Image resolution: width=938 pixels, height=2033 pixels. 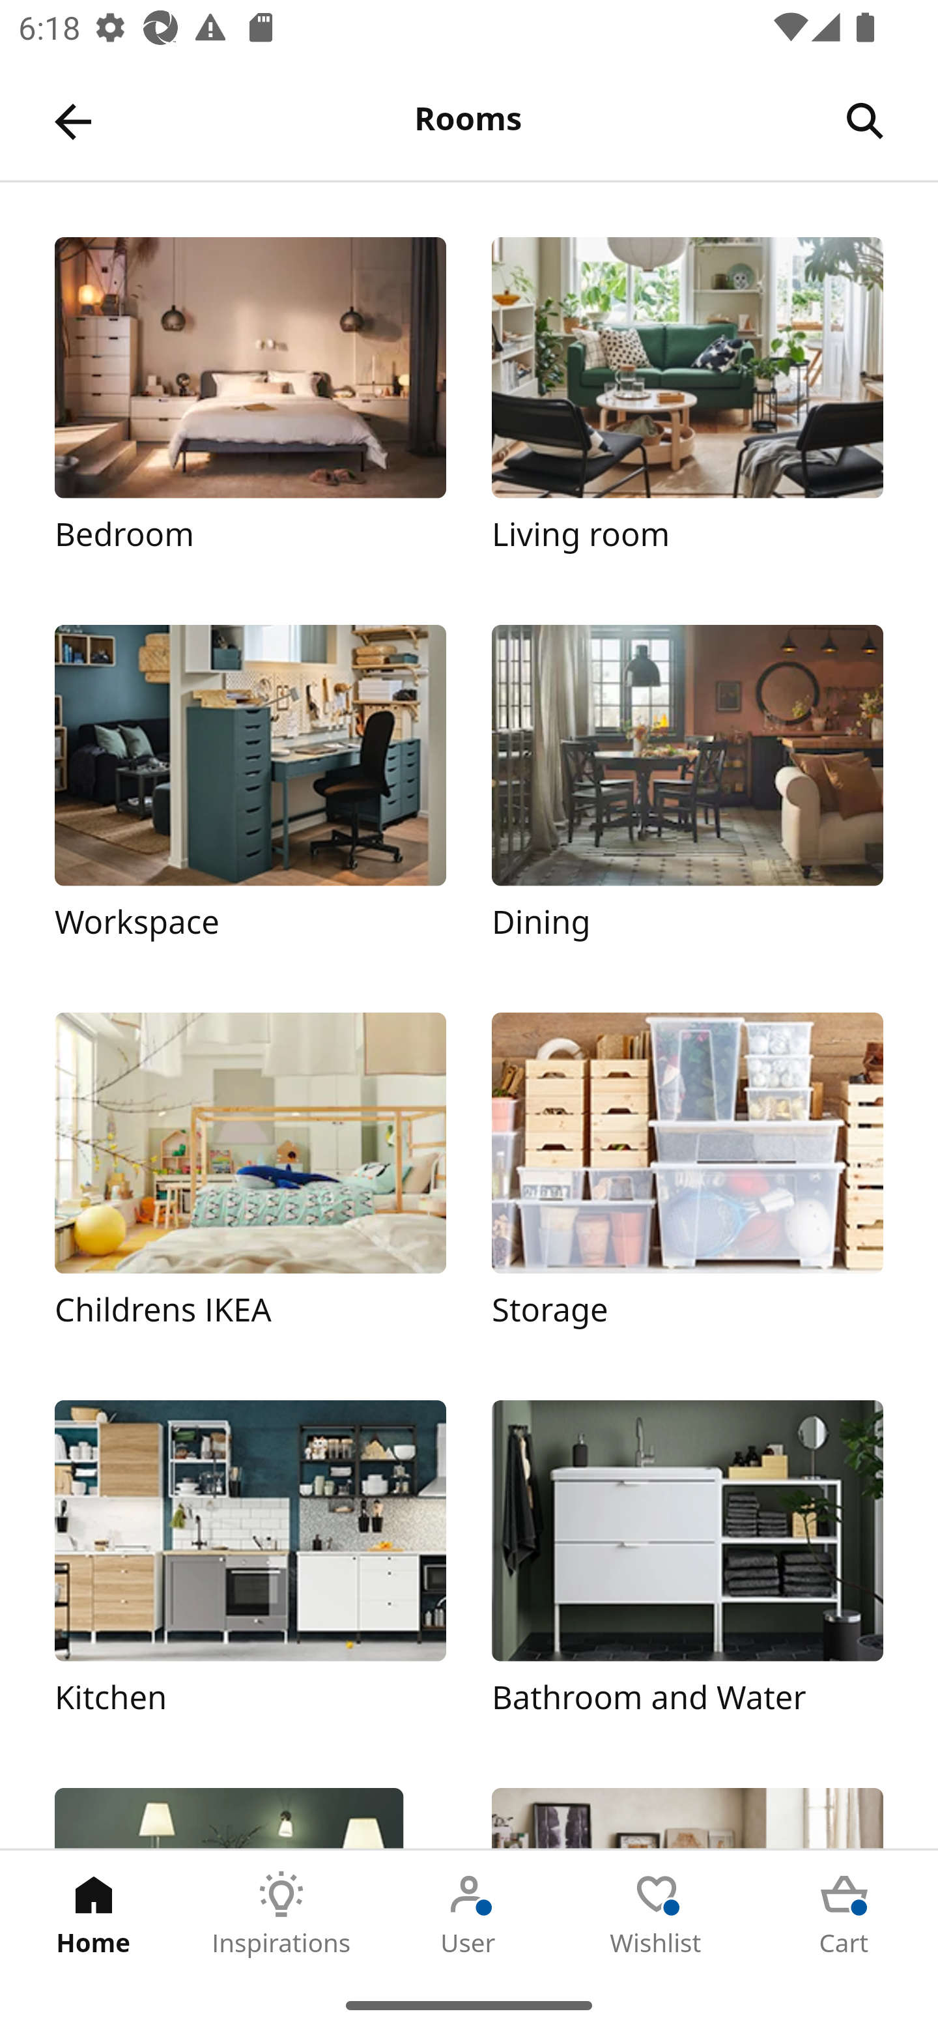 What do you see at coordinates (687, 409) in the screenshot?
I see `Living room` at bounding box center [687, 409].